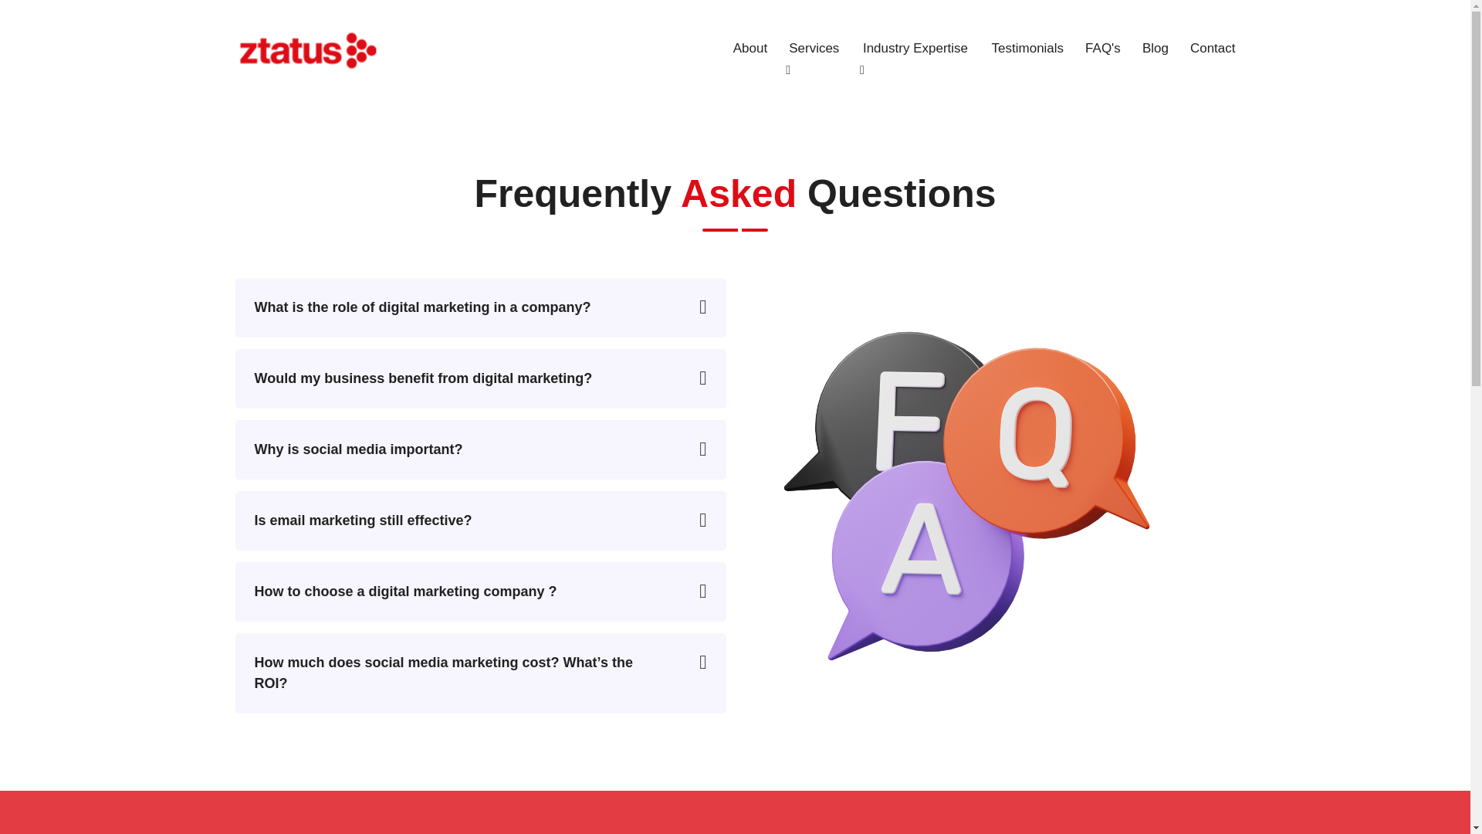  Describe the element at coordinates (480, 520) in the screenshot. I see `Is email marketing still effective?` at that location.